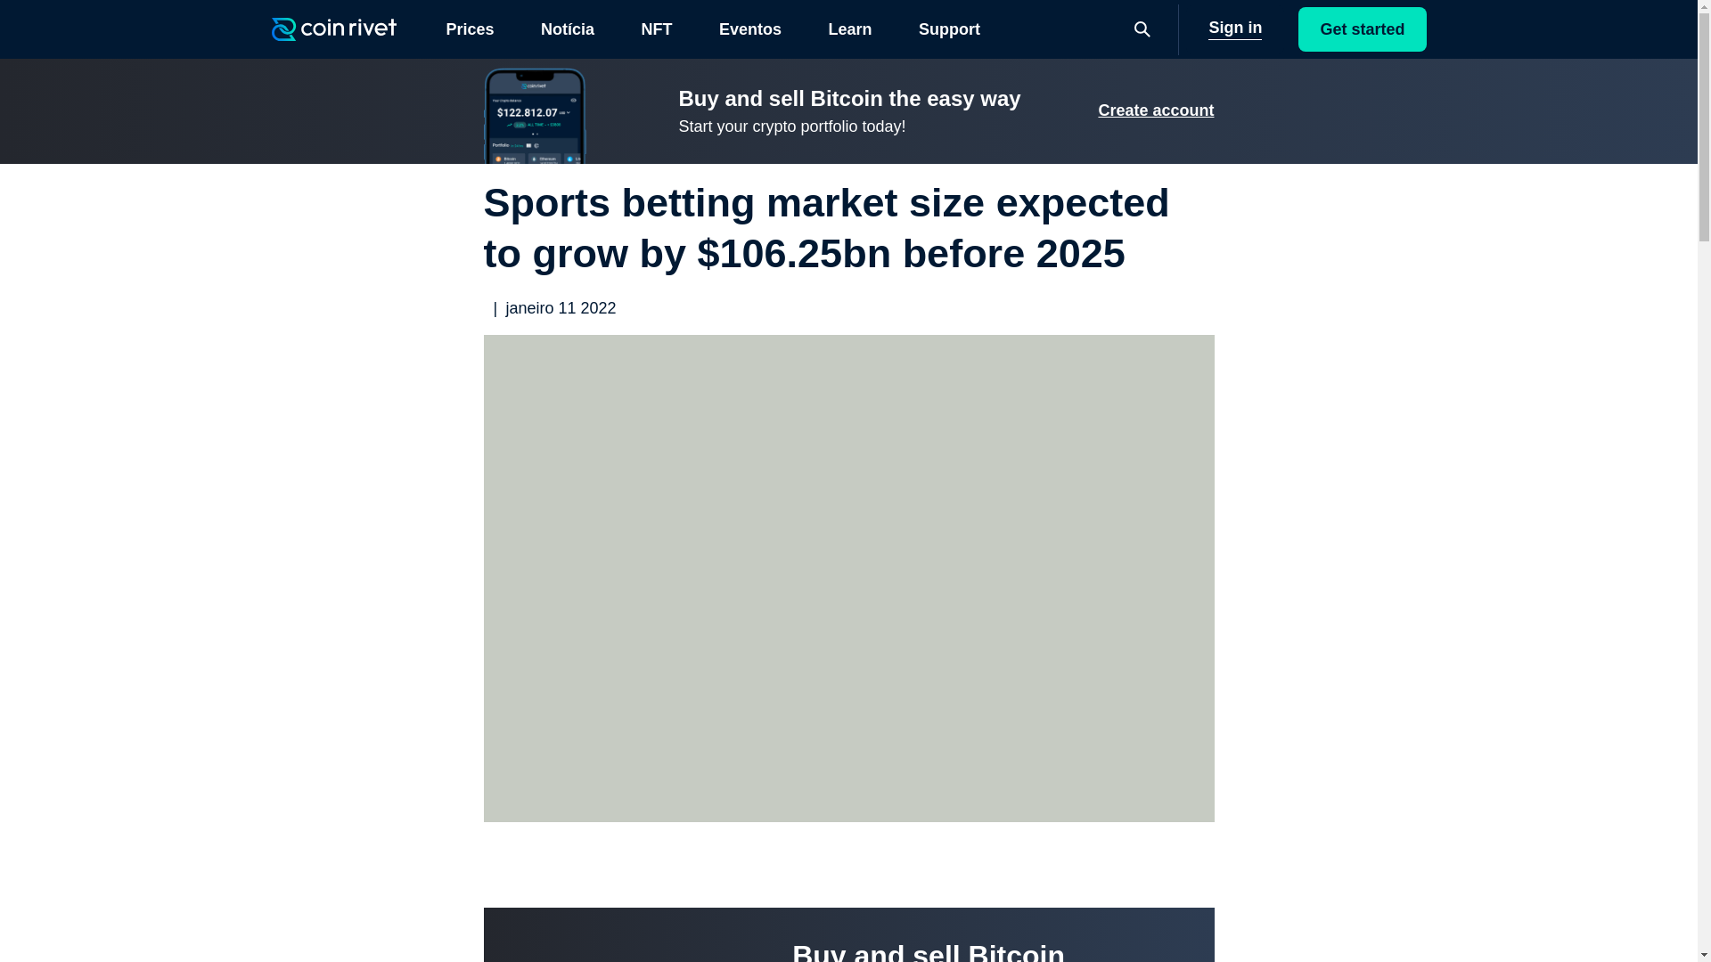 The height and width of the screenshot is (962, 1711). I want to click on NFT, so click(656, 29).